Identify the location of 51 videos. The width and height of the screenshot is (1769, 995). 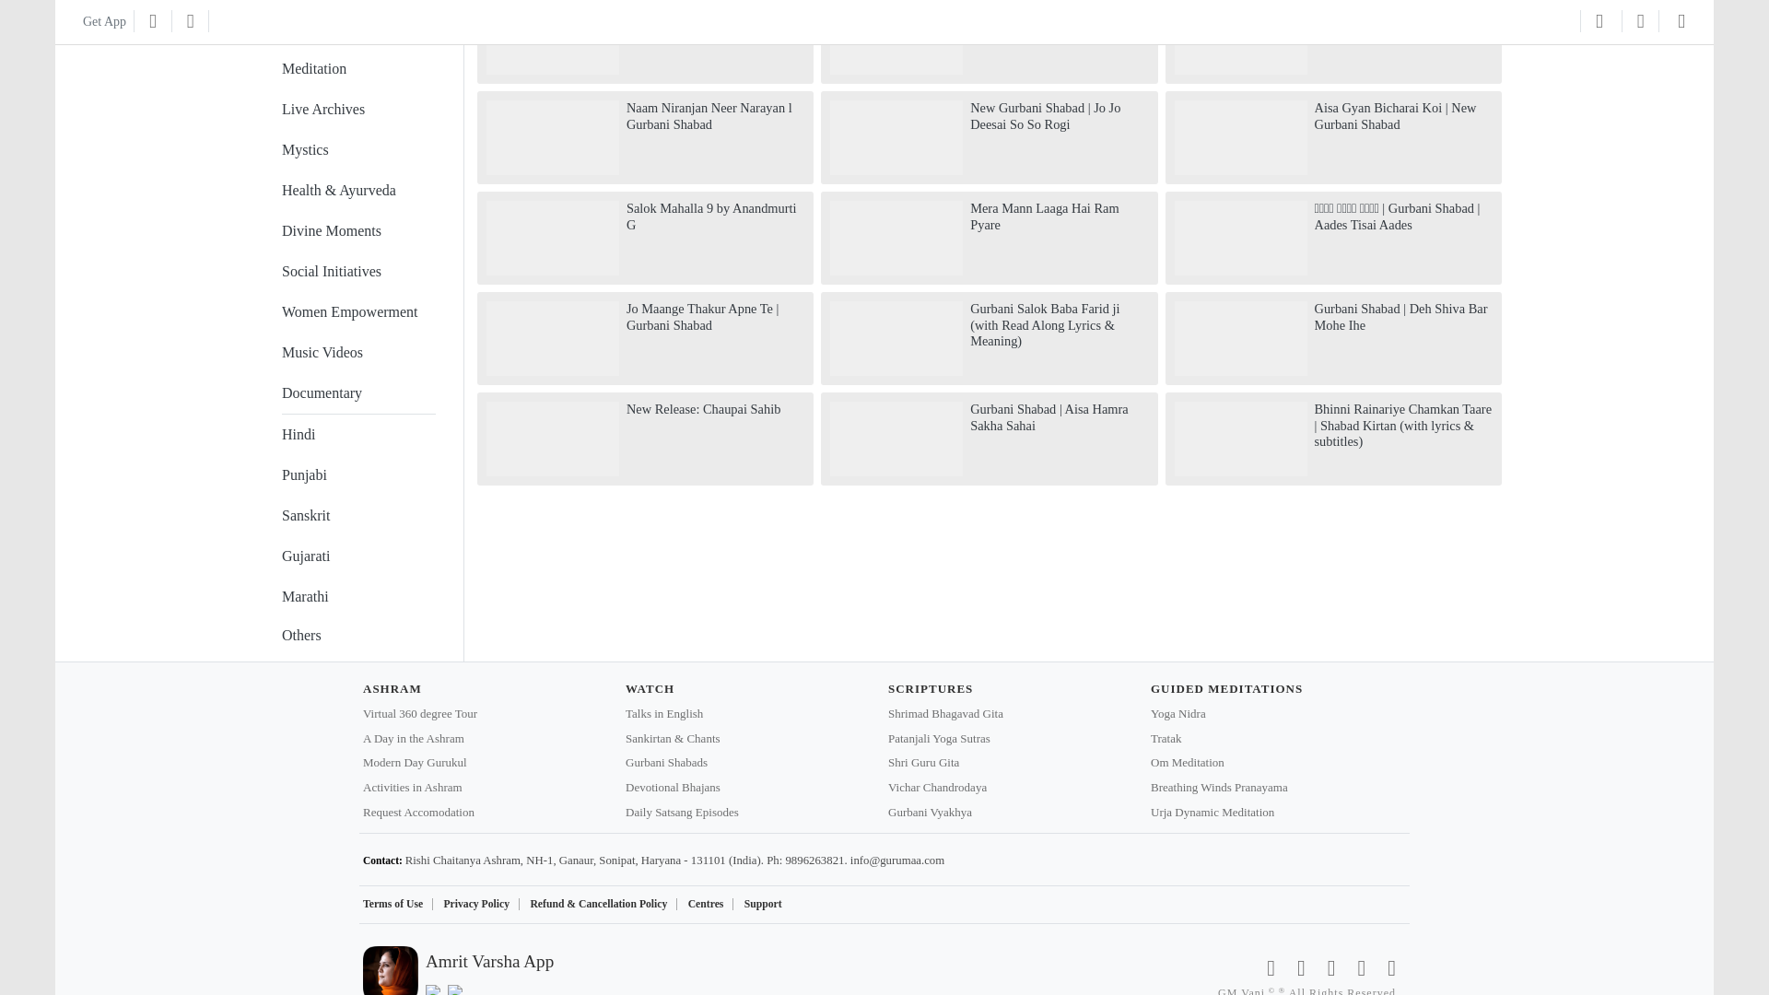
(357, 150).